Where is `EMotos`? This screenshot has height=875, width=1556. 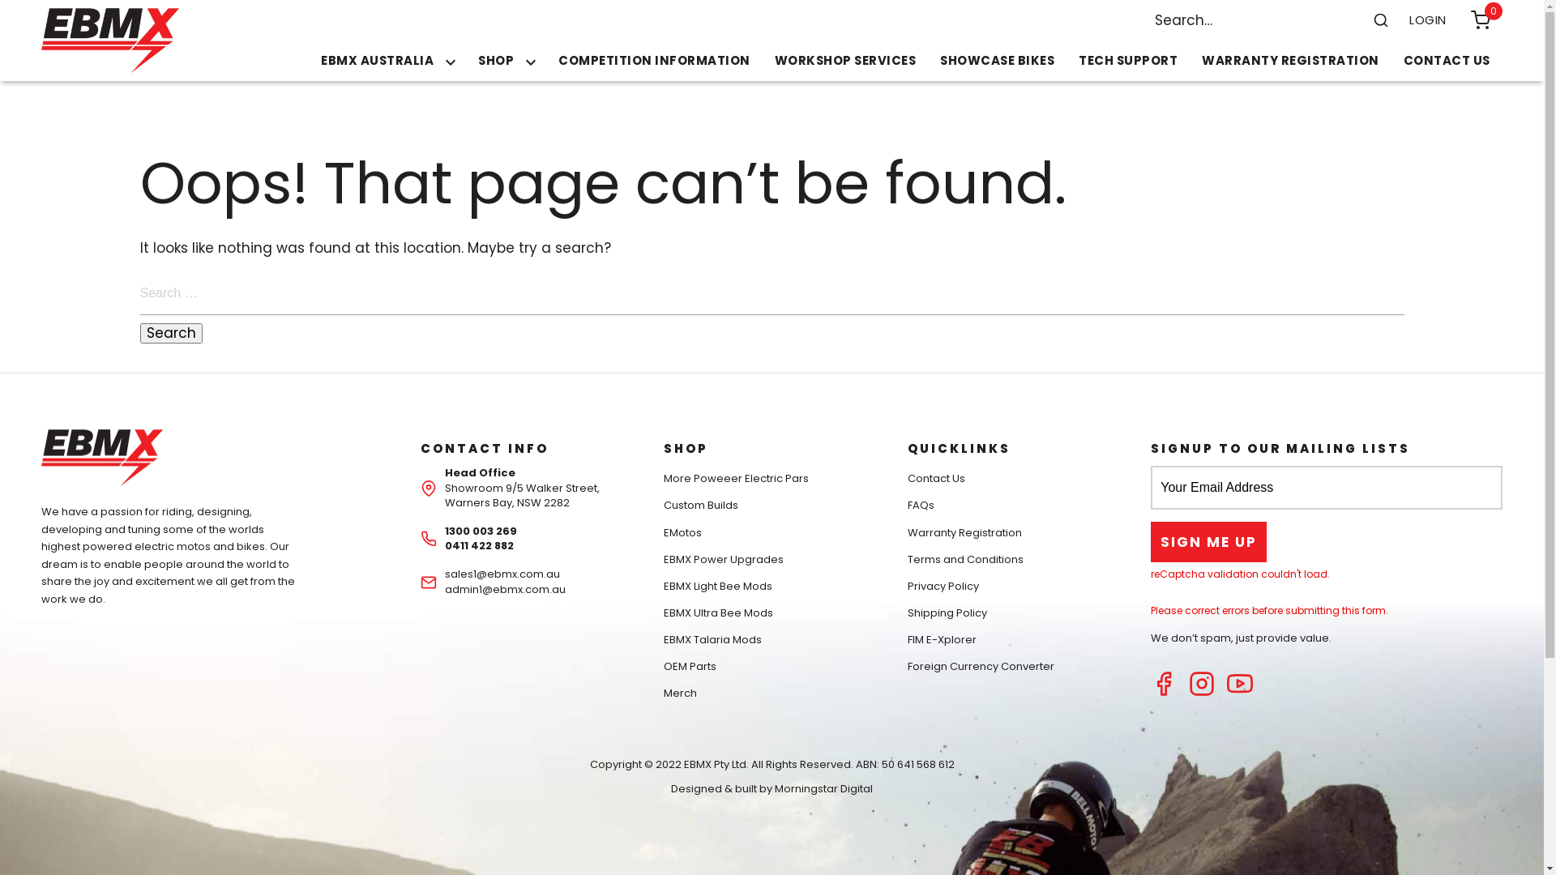 EMotos is located at coordinates (682, 533).